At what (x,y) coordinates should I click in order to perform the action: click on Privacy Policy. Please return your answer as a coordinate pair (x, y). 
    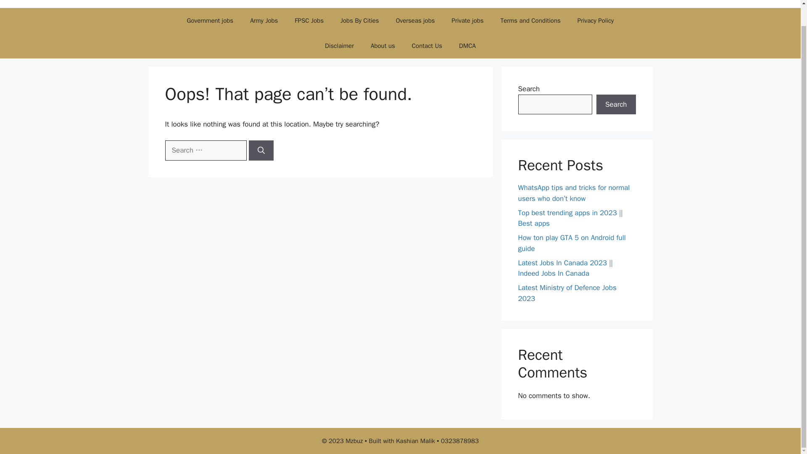
    Looking at the image, I should click on (595, 20).